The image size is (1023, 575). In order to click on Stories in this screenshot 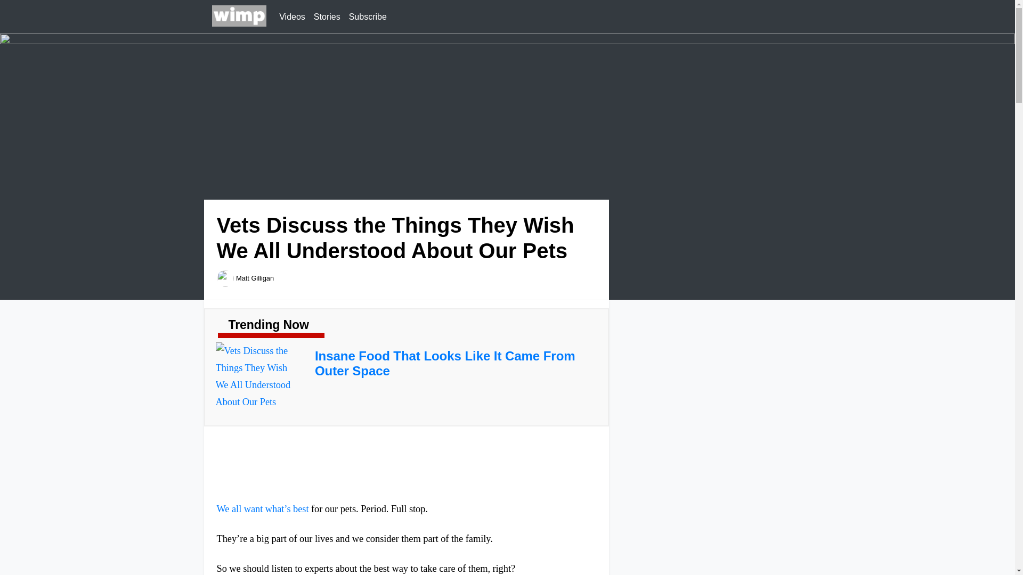, I will do `click(327, 17)`.